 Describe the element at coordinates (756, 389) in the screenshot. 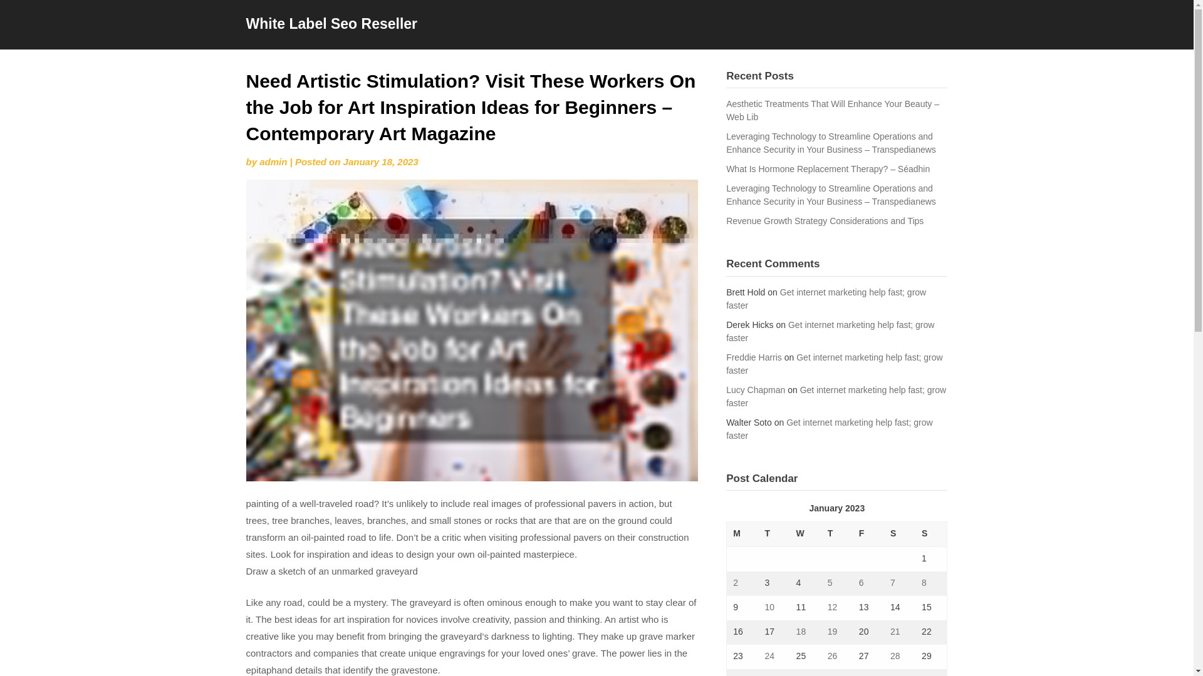

I see `Lucy Chapman` at that location.